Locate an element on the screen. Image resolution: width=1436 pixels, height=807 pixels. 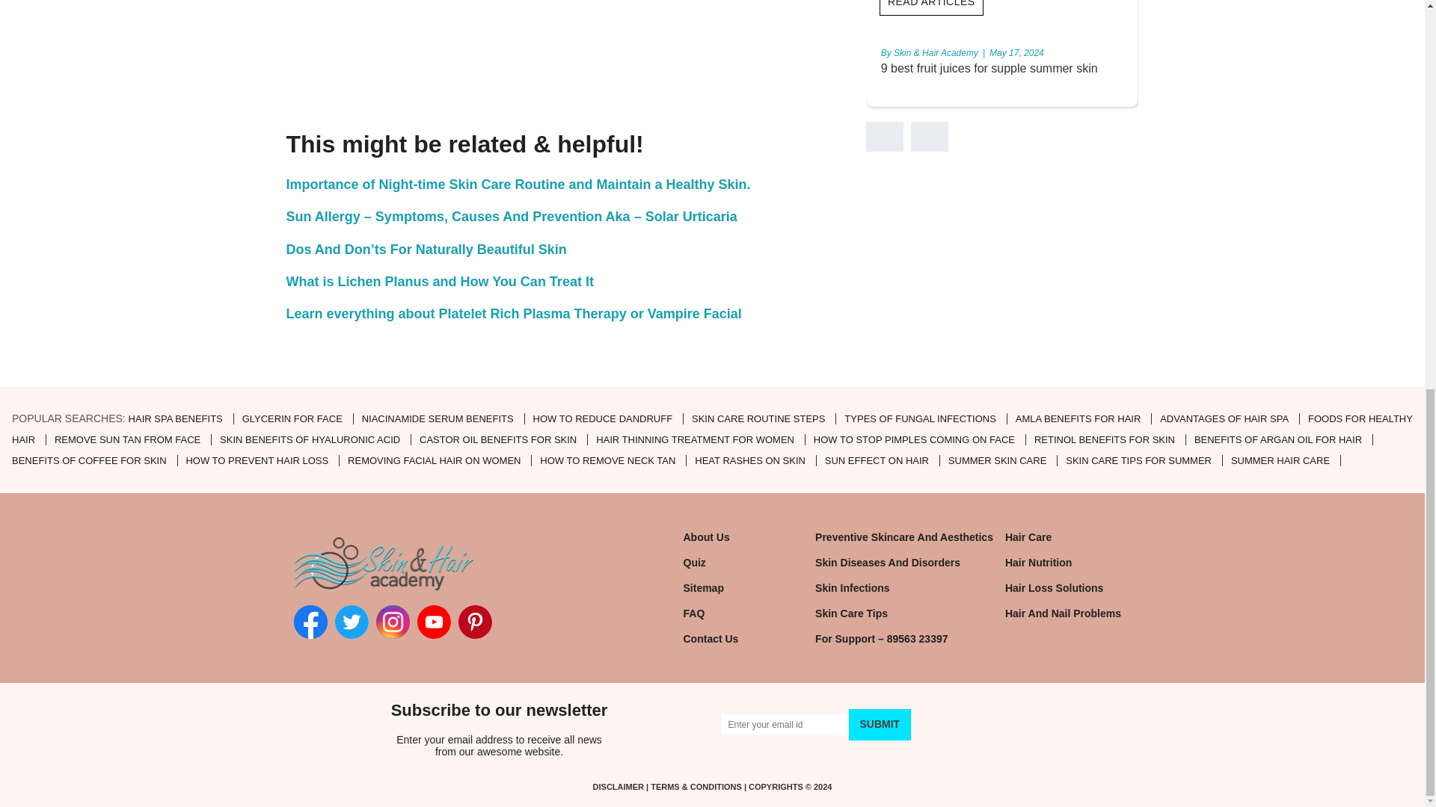
9 best fruit juices for supple summer skin is located at coordinates (989, 69).